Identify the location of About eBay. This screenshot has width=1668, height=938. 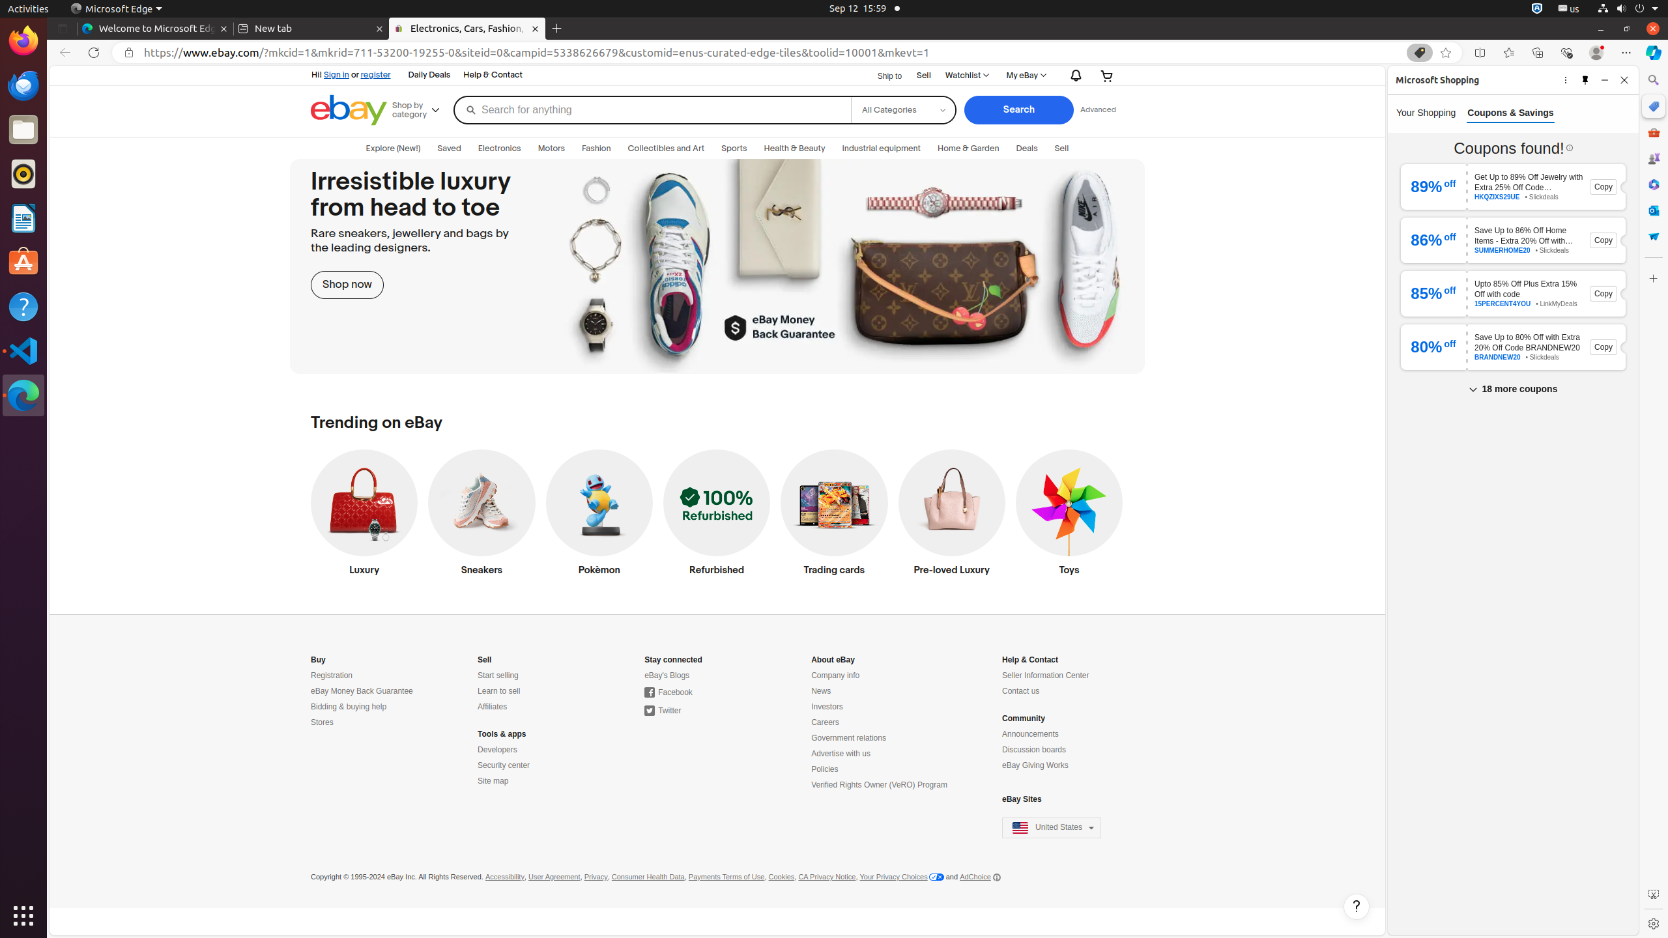
(833, 660).